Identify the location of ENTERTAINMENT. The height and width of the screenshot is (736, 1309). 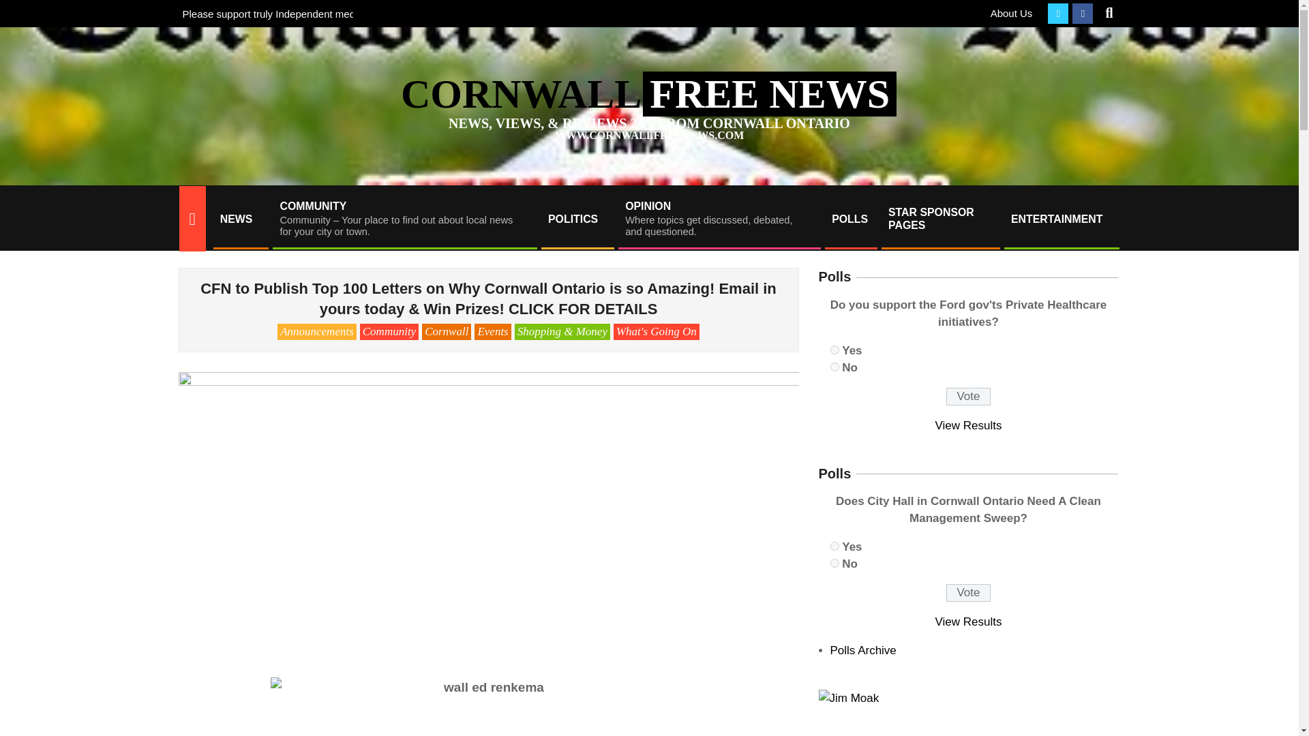
(1061, 219).